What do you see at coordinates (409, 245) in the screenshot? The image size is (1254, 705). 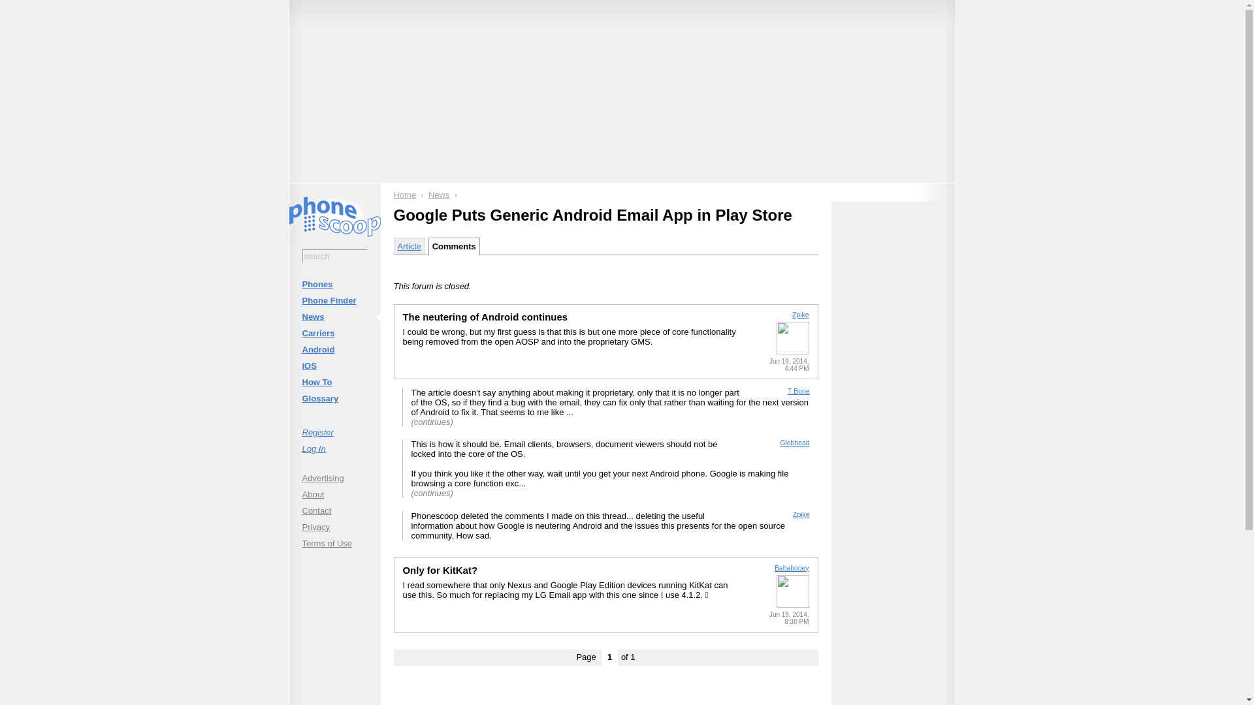 I see `Article` at bounding box center [409, 245].